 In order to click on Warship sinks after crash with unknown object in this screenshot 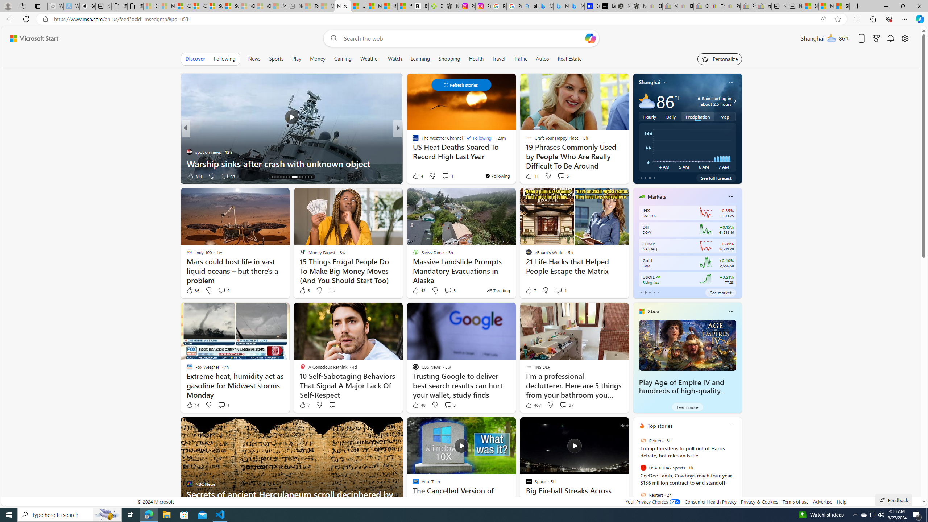, I will do `click(291, 163)`.